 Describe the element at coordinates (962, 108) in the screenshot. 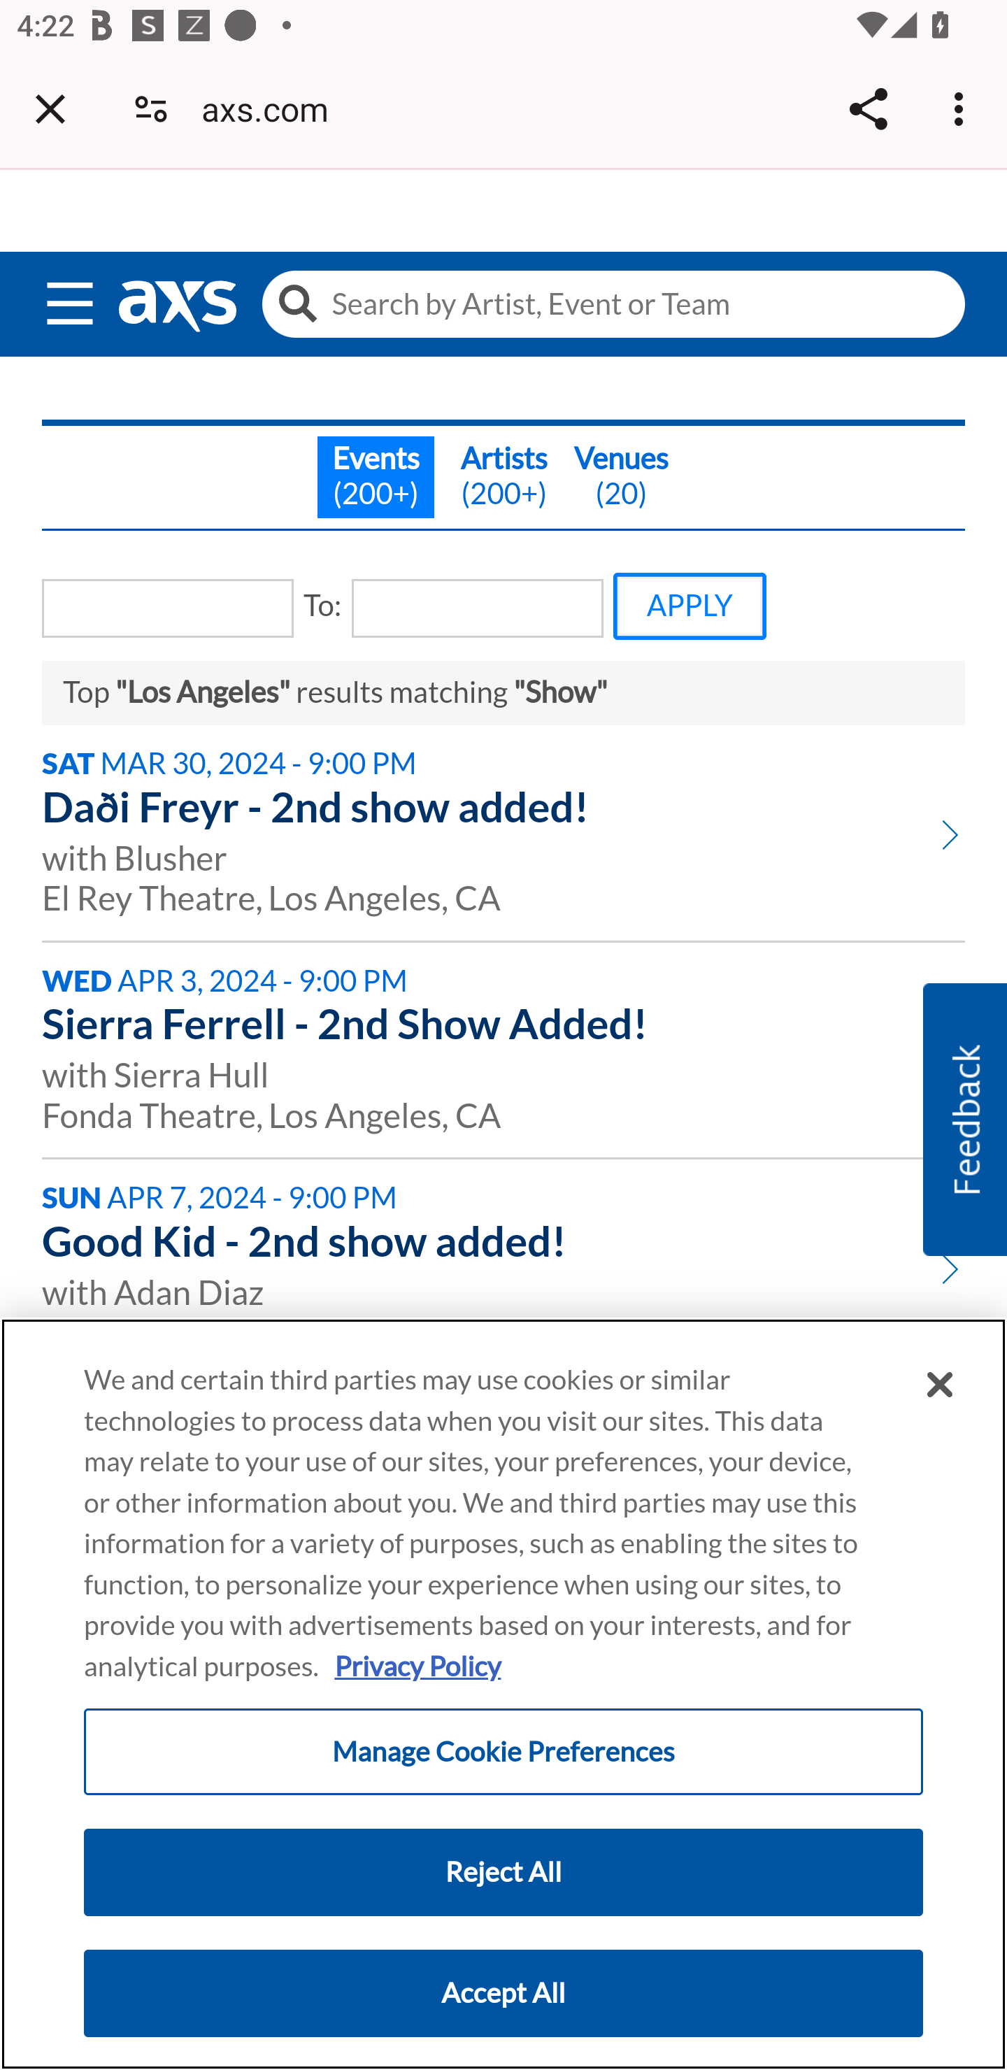

I see `Customize and control Google Chrome` at that location.